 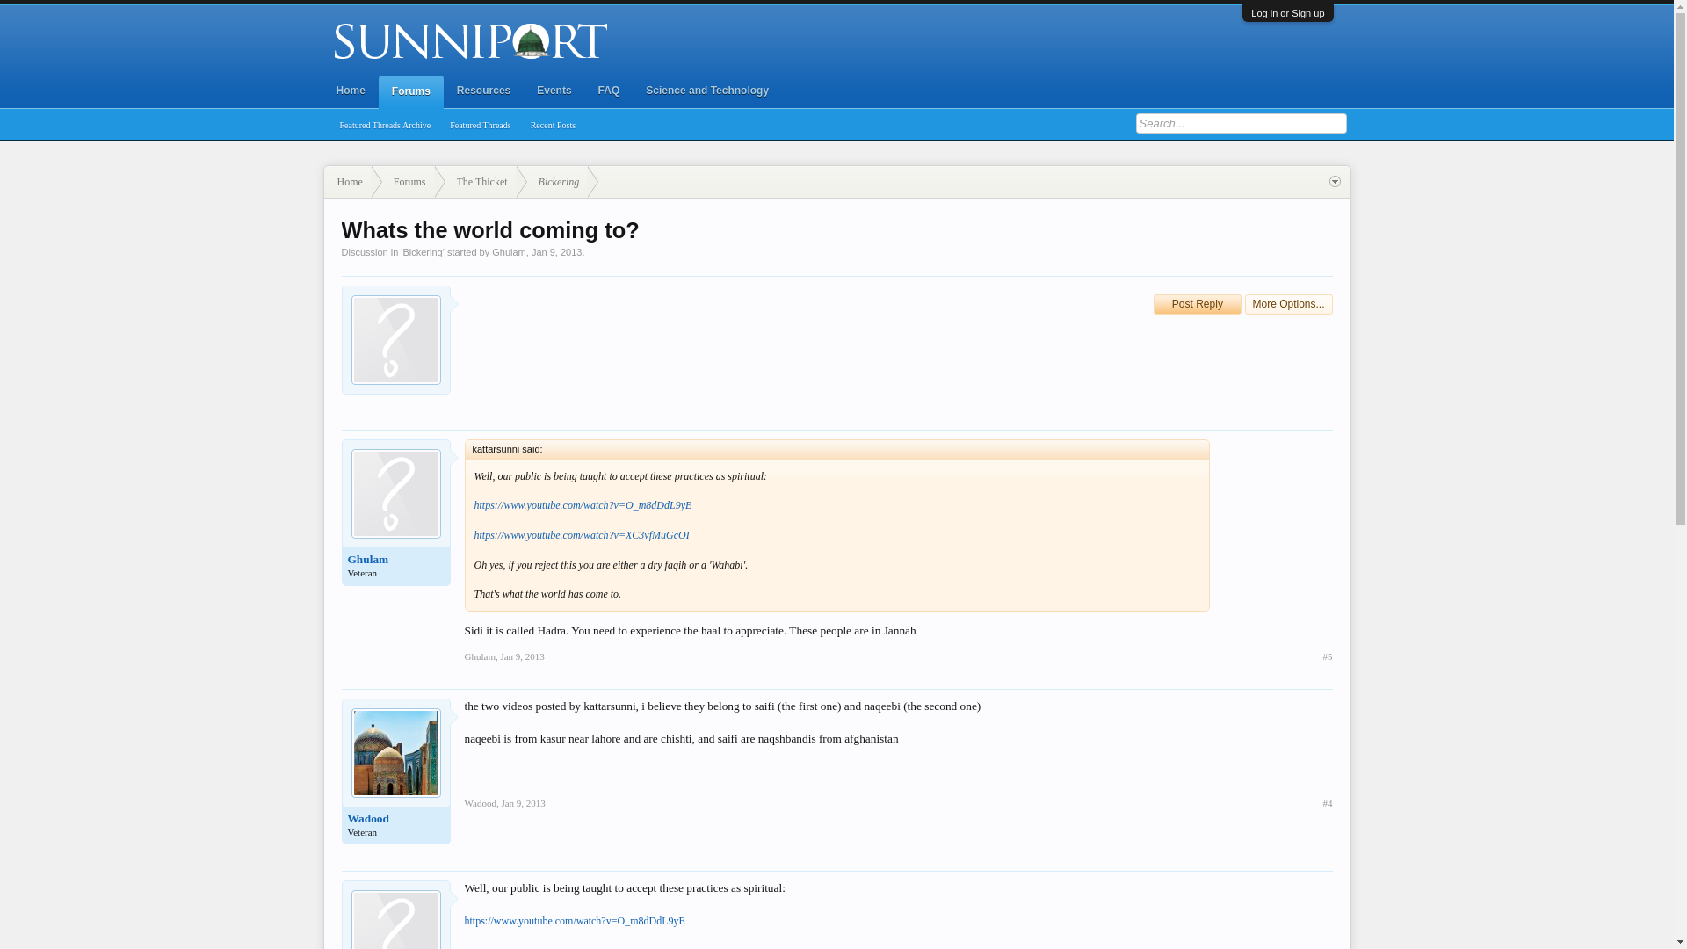 I want to click on Open quick navigation, so click(x=1334, y=181).